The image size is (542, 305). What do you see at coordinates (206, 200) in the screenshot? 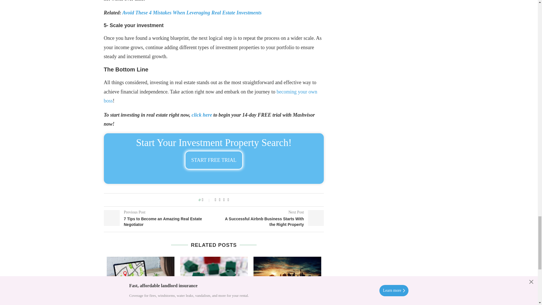
I see `Like` at bounding box center [206, 200].